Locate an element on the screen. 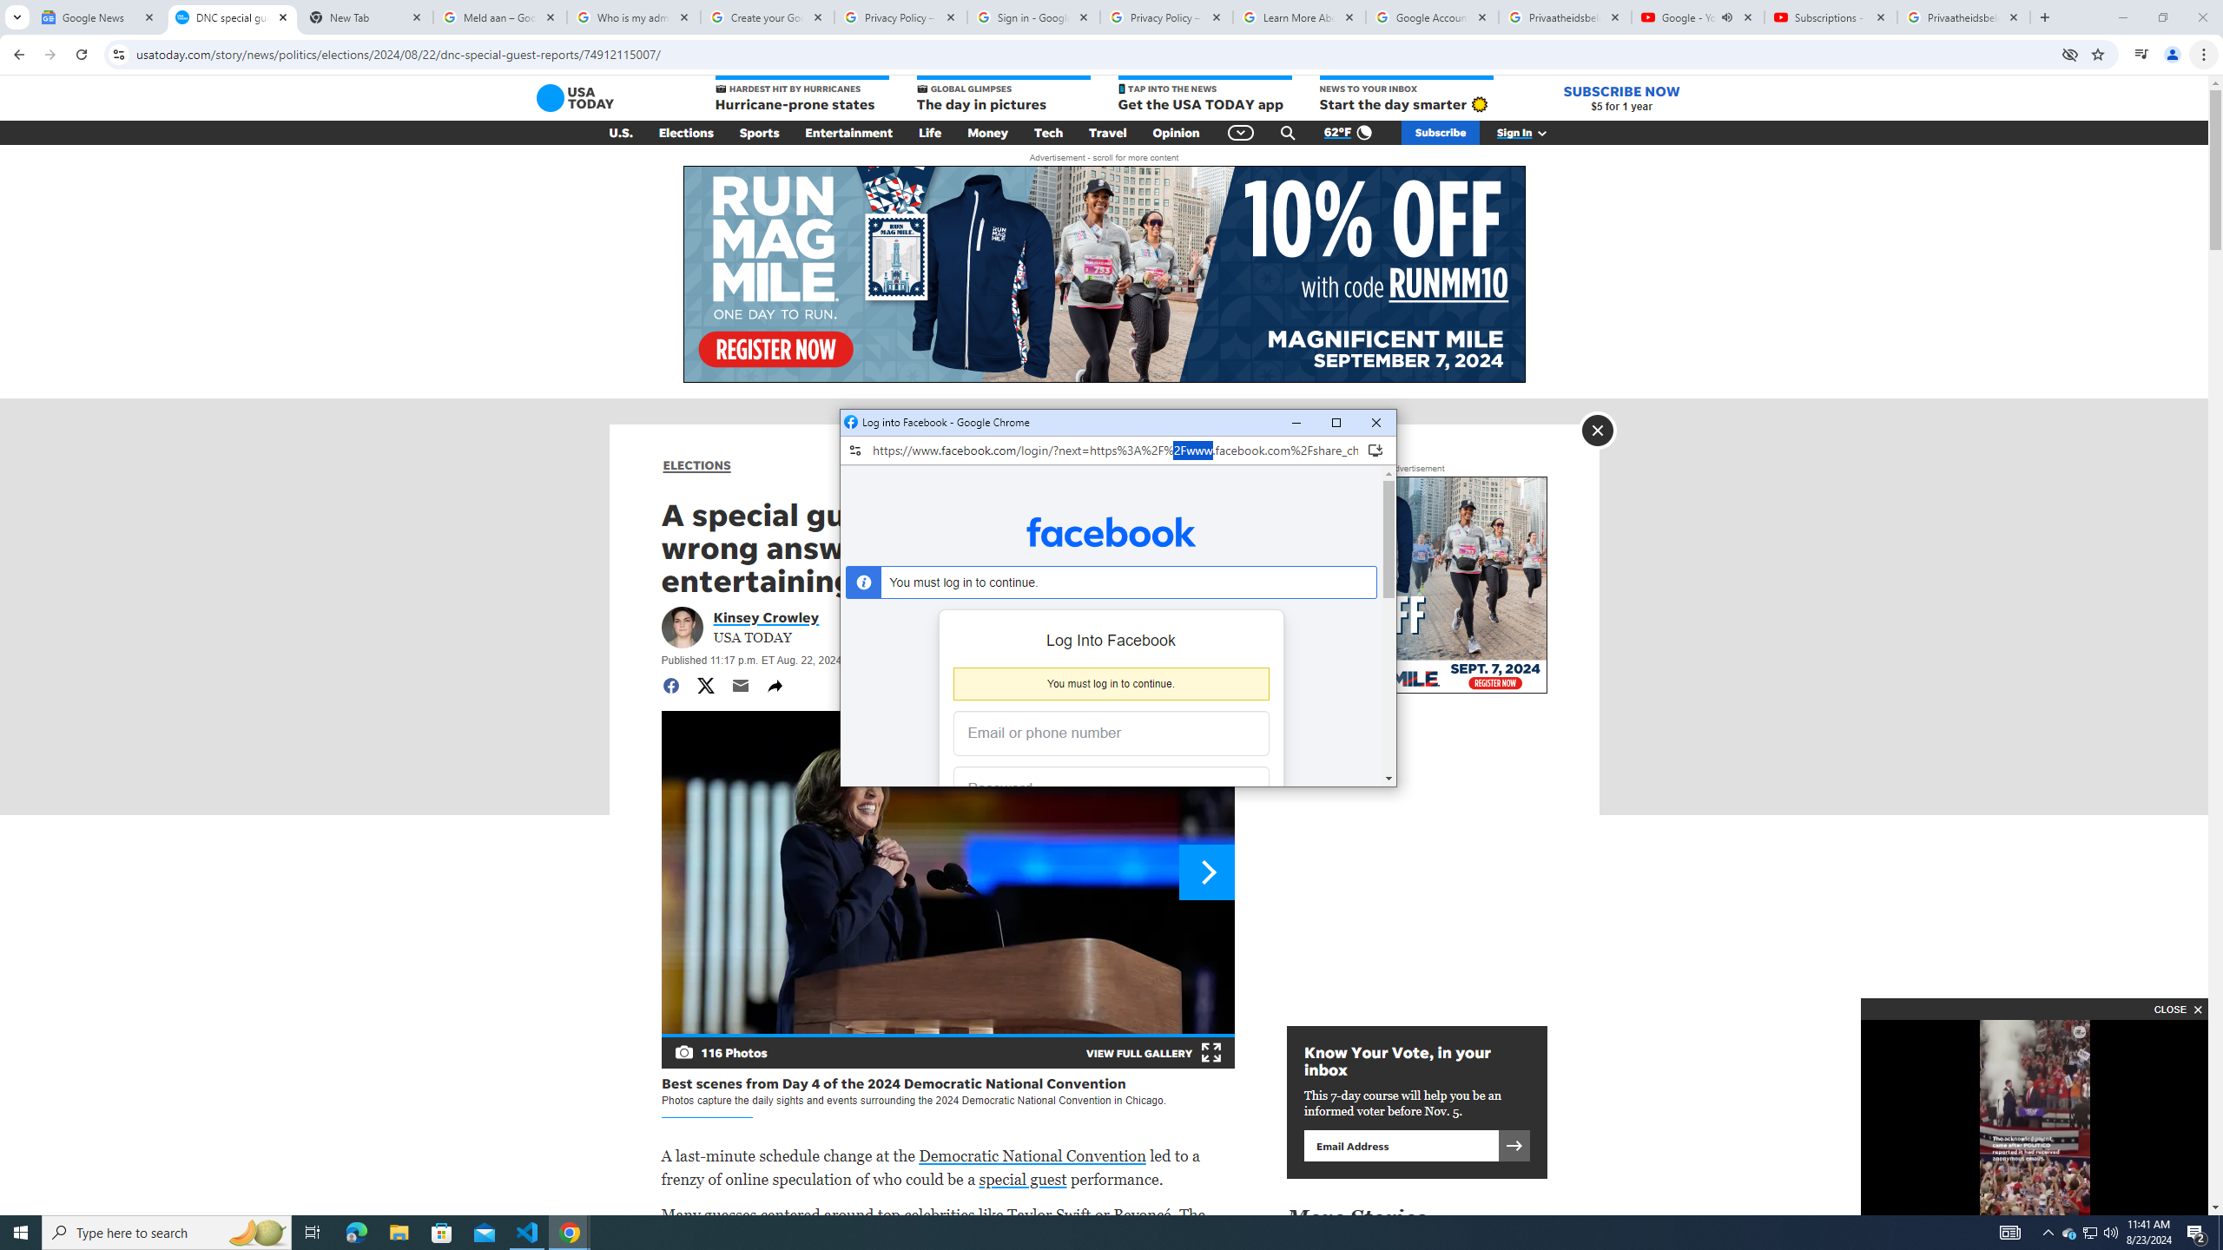  Action Center, 2 new notifications is located at coordinates (2197, 1233).